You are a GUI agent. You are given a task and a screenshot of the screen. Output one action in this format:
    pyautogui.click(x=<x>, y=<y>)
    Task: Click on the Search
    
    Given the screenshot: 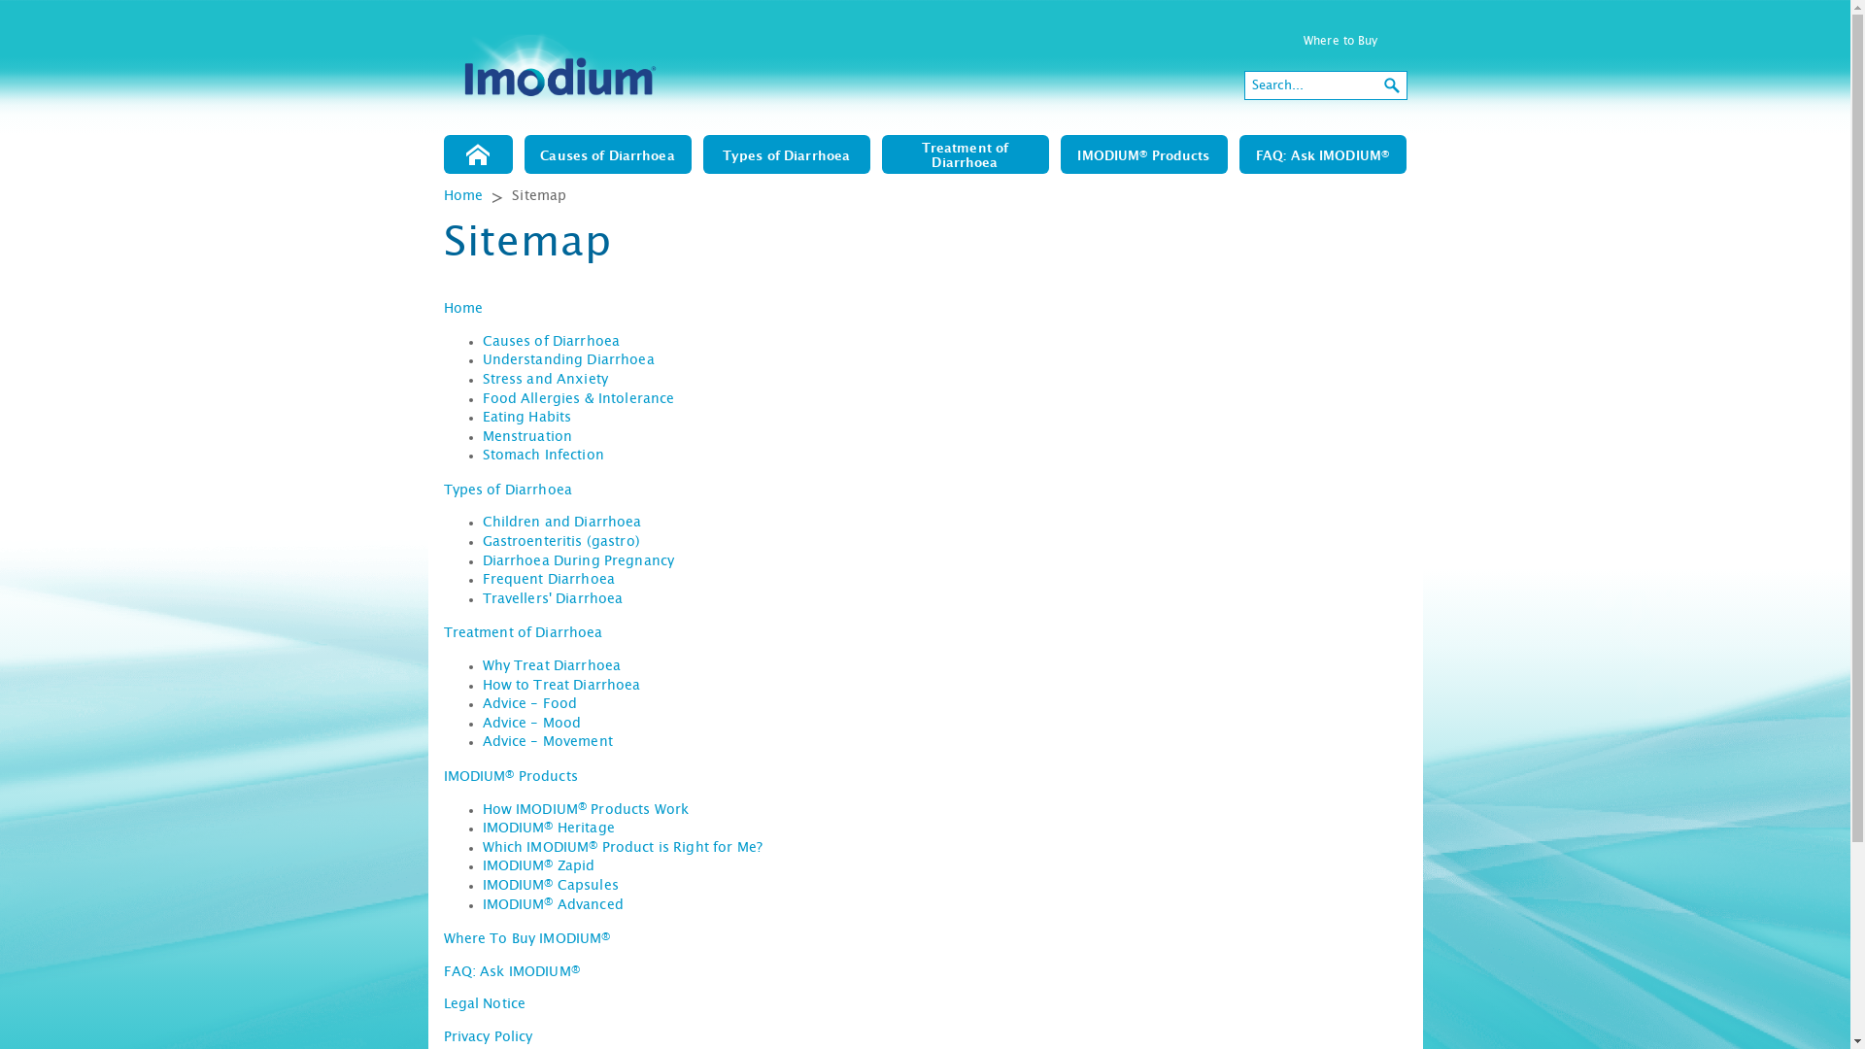 What is the action you would take?
    pyautogui.click(x=1392, y=85)
    